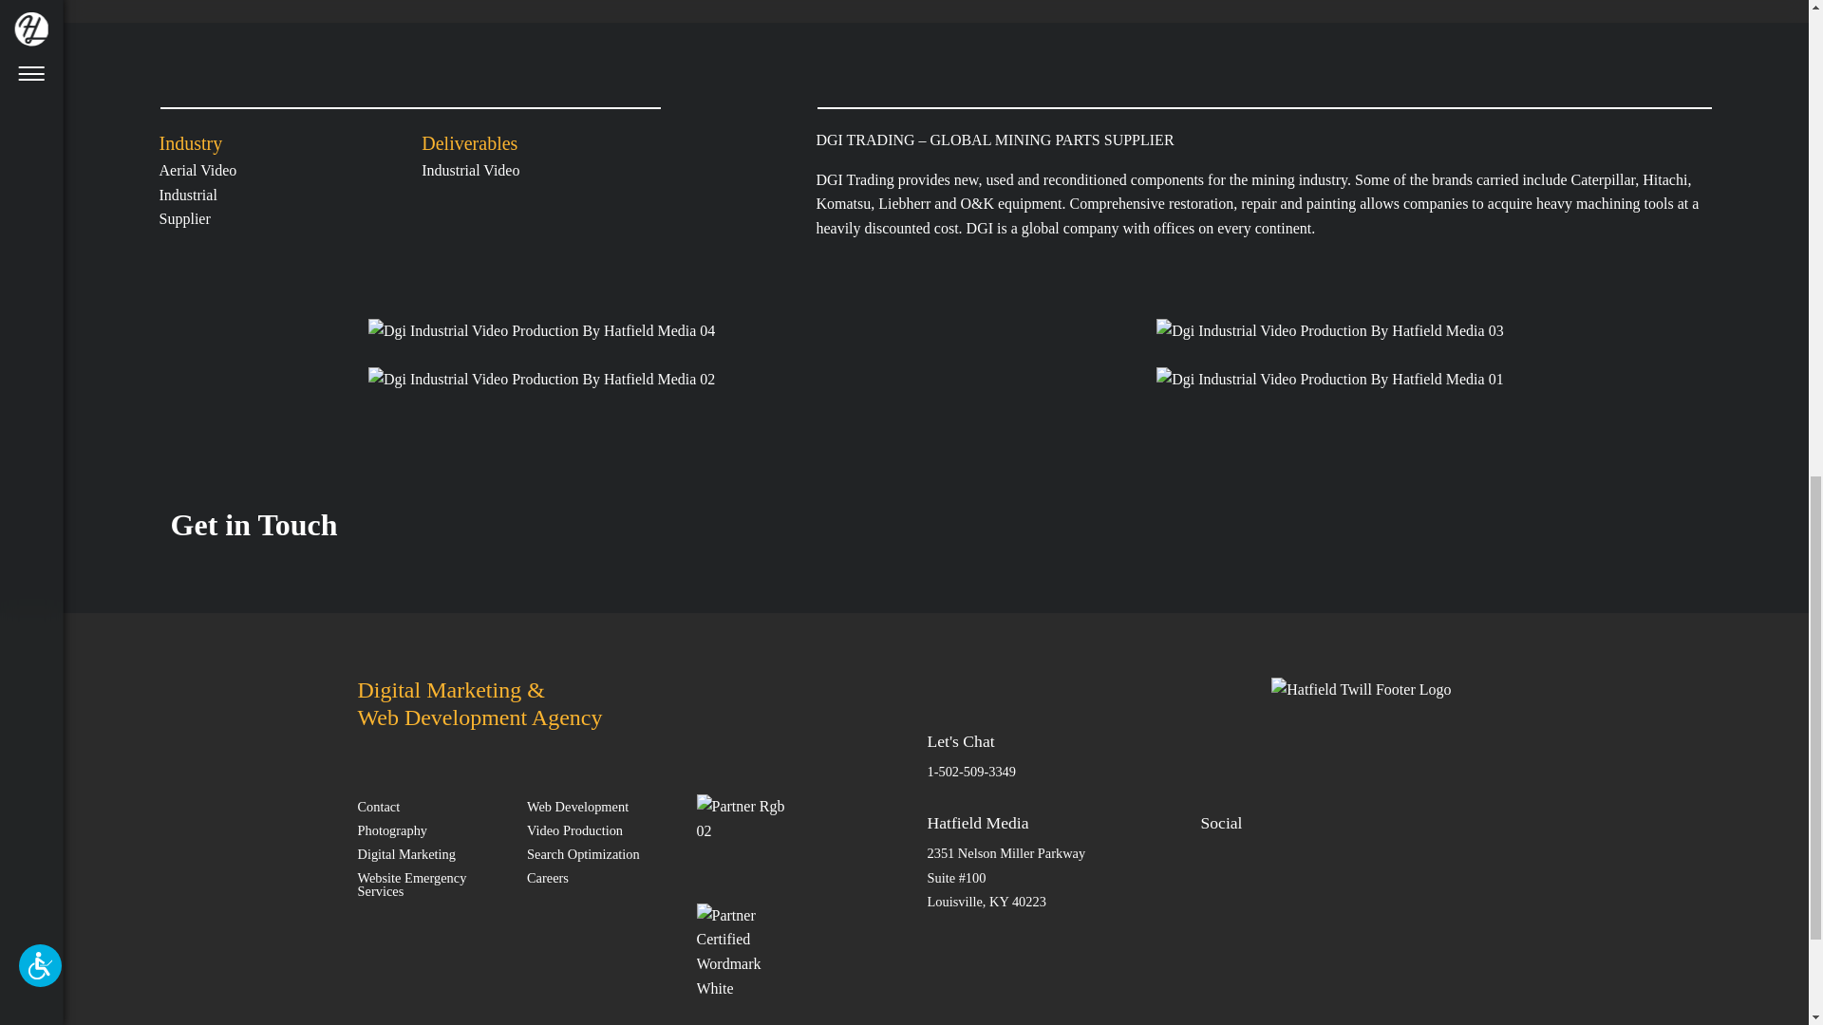 This screenshot has width=1823, height=1025. I want to click on Website Emergency Services, so click(431, 884).